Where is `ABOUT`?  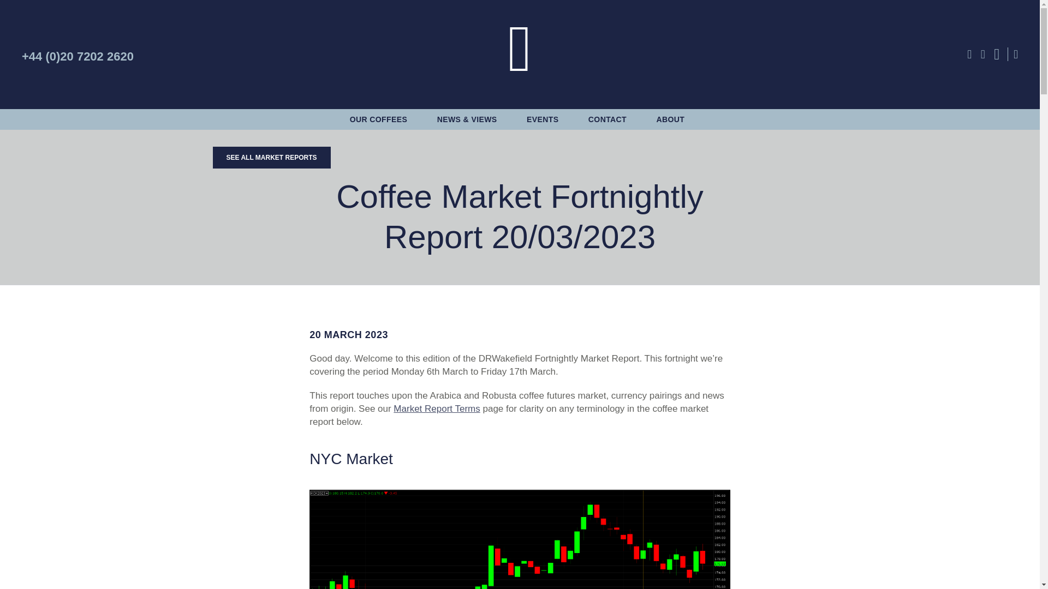
ABOUT is located at coordinates (671, 119).